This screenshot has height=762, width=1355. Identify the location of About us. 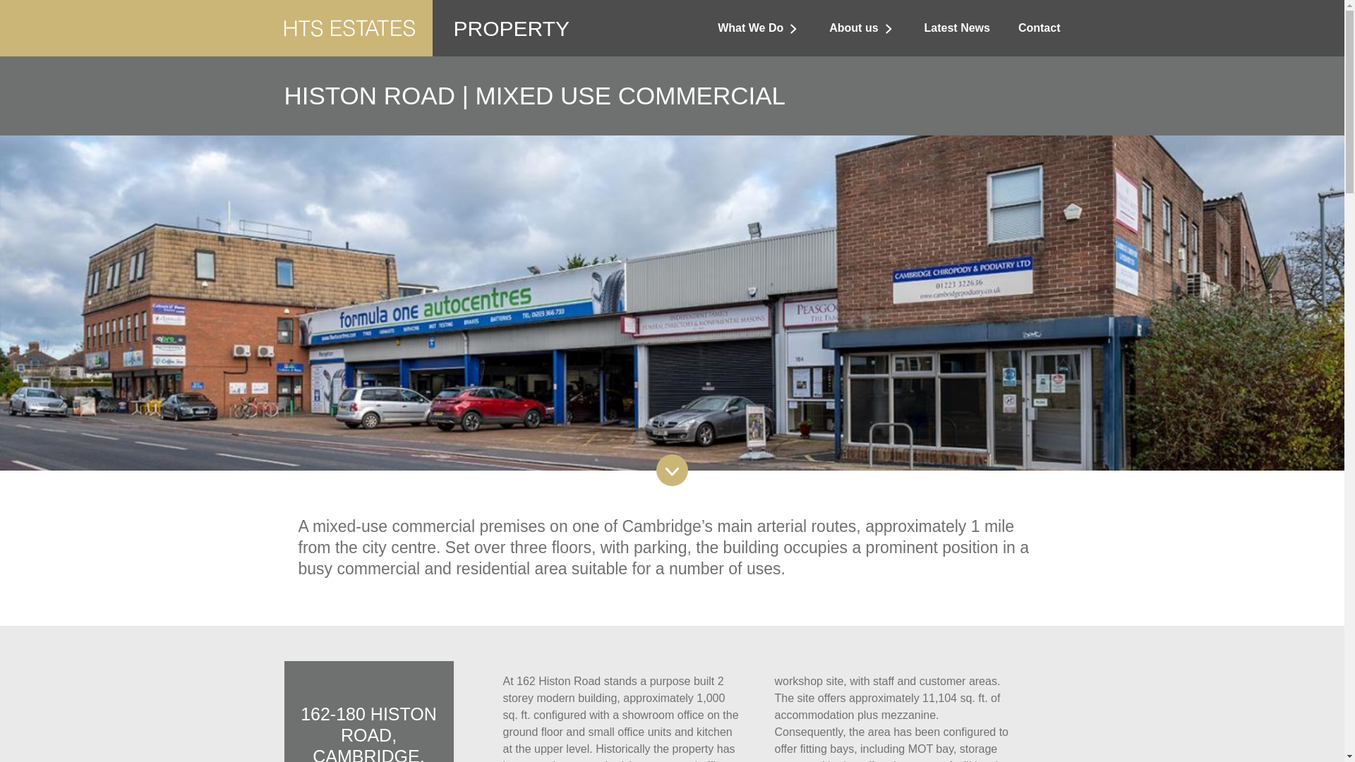
(862, 28).